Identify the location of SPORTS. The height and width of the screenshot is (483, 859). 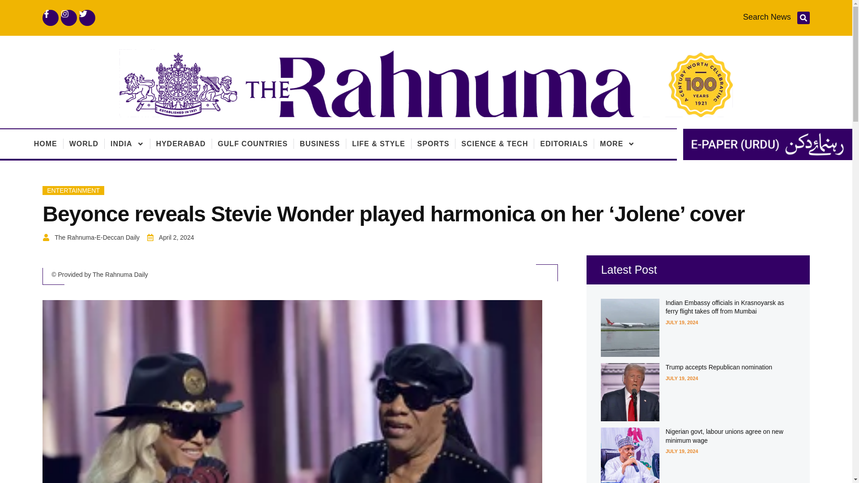
(433, 144).